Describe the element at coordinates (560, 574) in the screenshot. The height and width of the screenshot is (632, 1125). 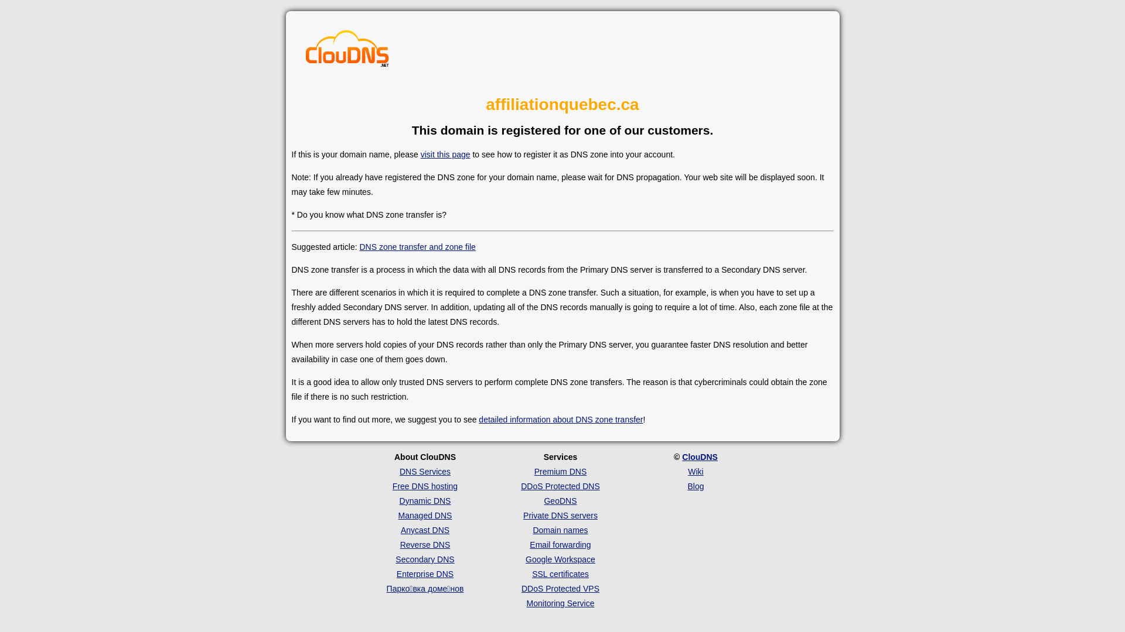
I see `SSL certificates` at that location.